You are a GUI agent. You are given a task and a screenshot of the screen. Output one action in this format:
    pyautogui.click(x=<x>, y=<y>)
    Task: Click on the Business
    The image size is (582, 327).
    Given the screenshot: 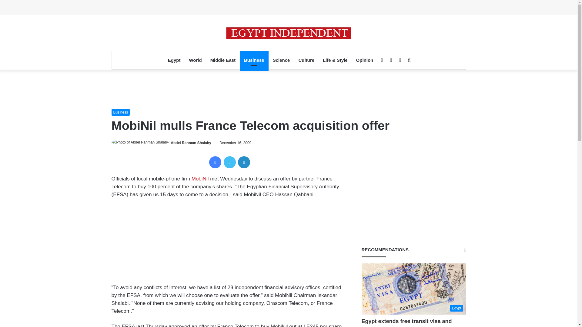 What is the action you would take?
    pyautogui.click(x=254, y=60)
    